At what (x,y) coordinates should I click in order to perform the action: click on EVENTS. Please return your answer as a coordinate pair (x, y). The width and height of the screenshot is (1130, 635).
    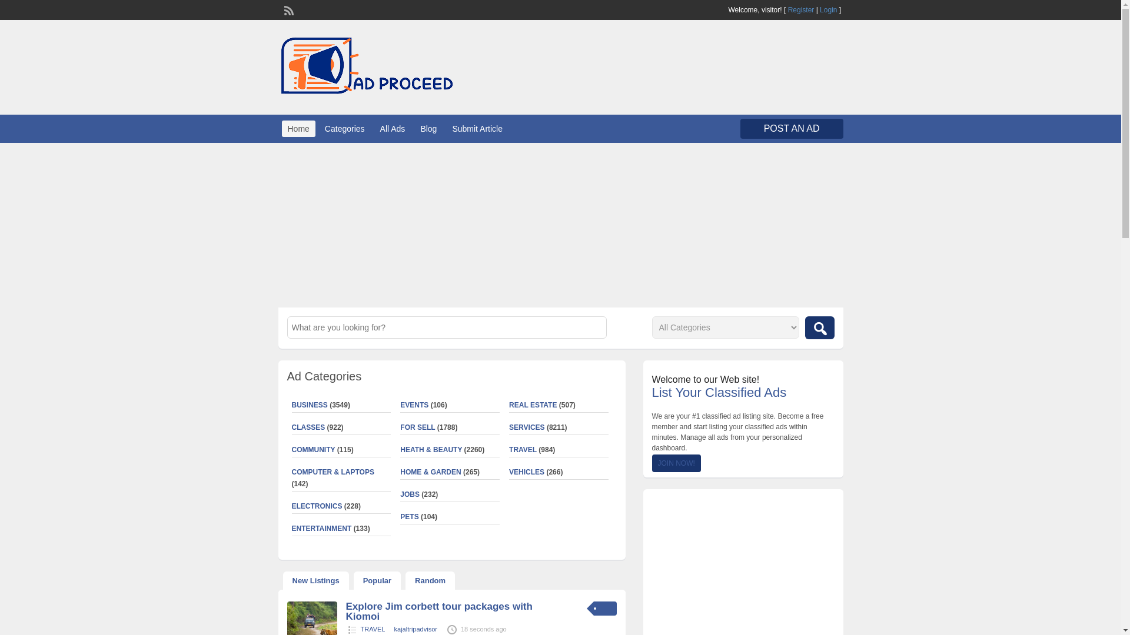
    Looking at the image, I should click on (414, 405).